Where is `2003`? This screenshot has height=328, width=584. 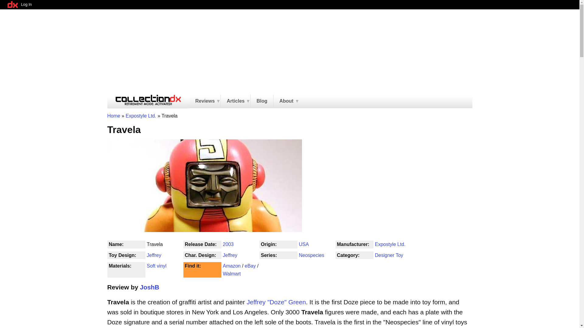
2003 is located at coordinates (228, 244).